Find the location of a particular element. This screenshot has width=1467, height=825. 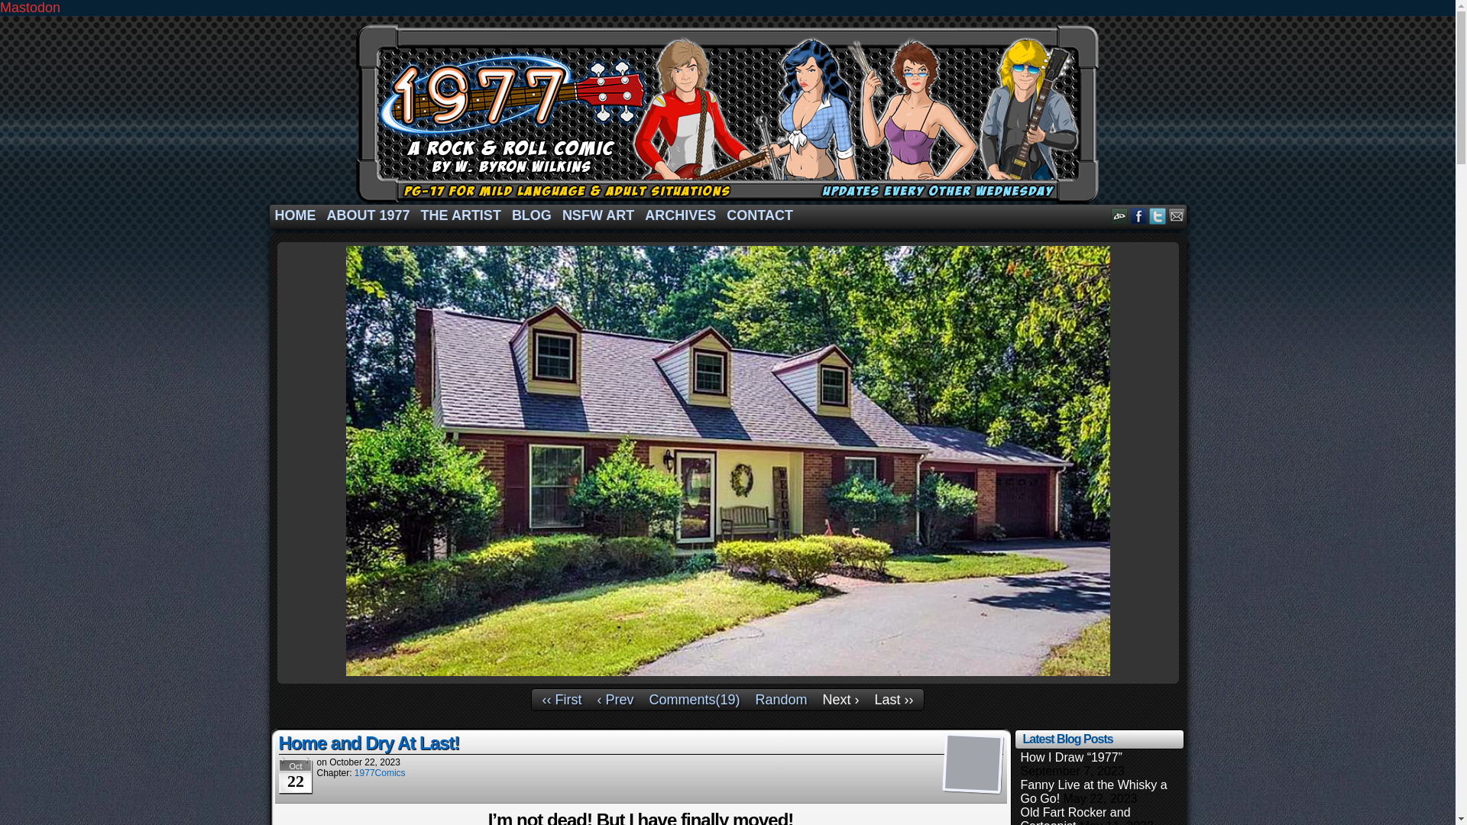

NSFW ART is located at coordinates (598, 215).